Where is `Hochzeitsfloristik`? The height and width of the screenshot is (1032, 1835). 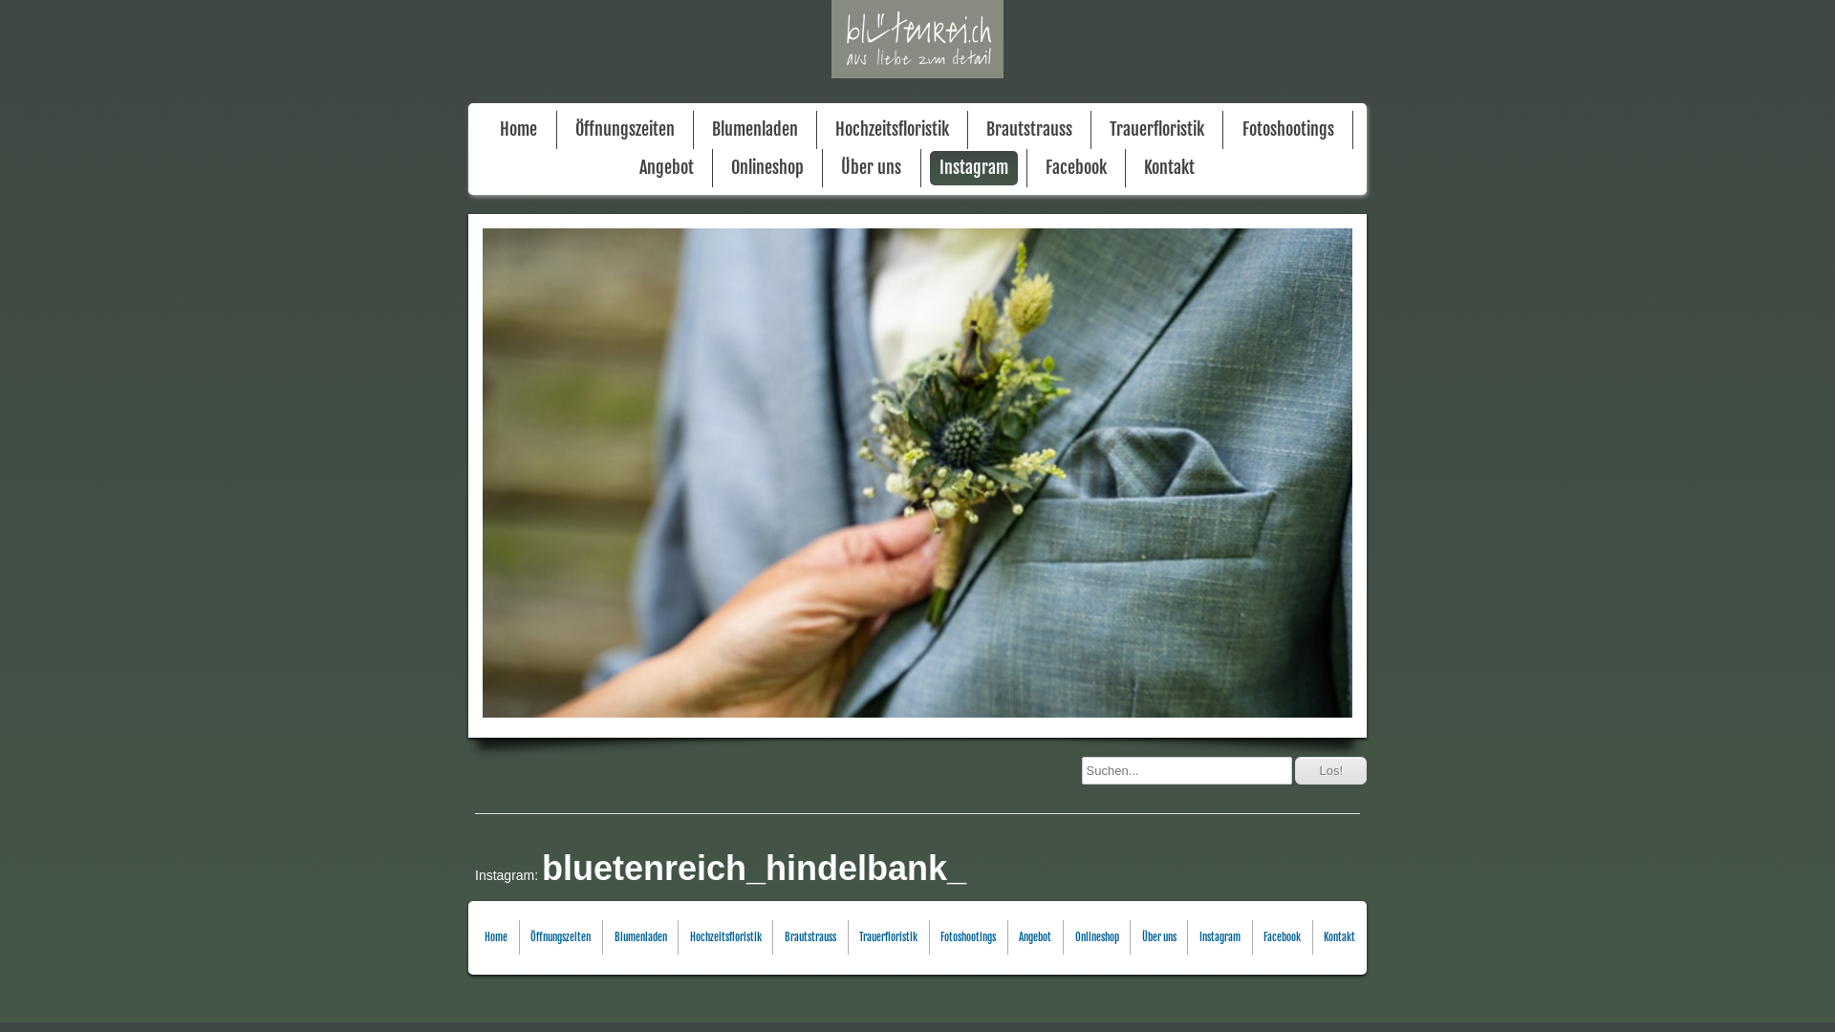
Hochzeitsfloristik is located at coordinates (726, 936).